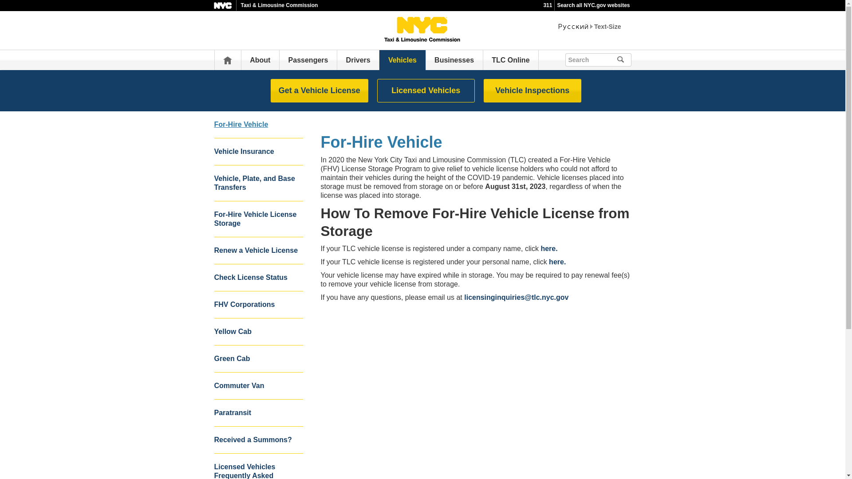 This screenshot has width=852, height=479. Describe the element at coordinates (532, 90) in the screenshot. I see `Vehicle Inspections` at that location.